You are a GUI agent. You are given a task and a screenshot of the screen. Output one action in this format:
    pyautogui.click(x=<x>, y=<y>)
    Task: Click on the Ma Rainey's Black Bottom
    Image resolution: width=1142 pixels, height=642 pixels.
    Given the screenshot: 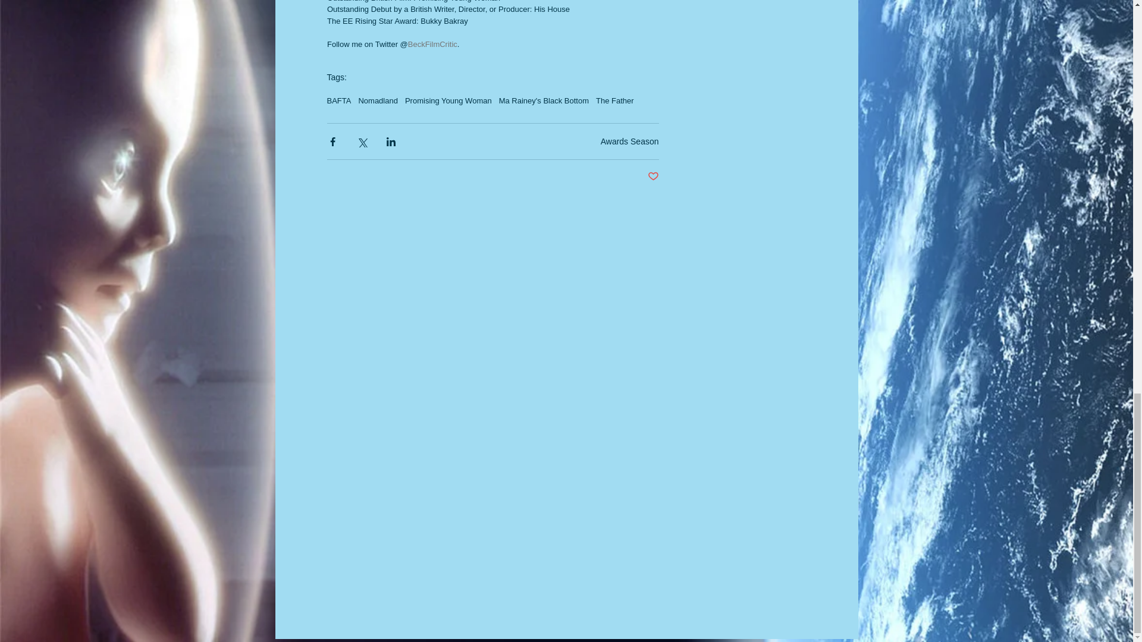 What is the action you would take?
    pyautogui.click(x=544, y=101)
    